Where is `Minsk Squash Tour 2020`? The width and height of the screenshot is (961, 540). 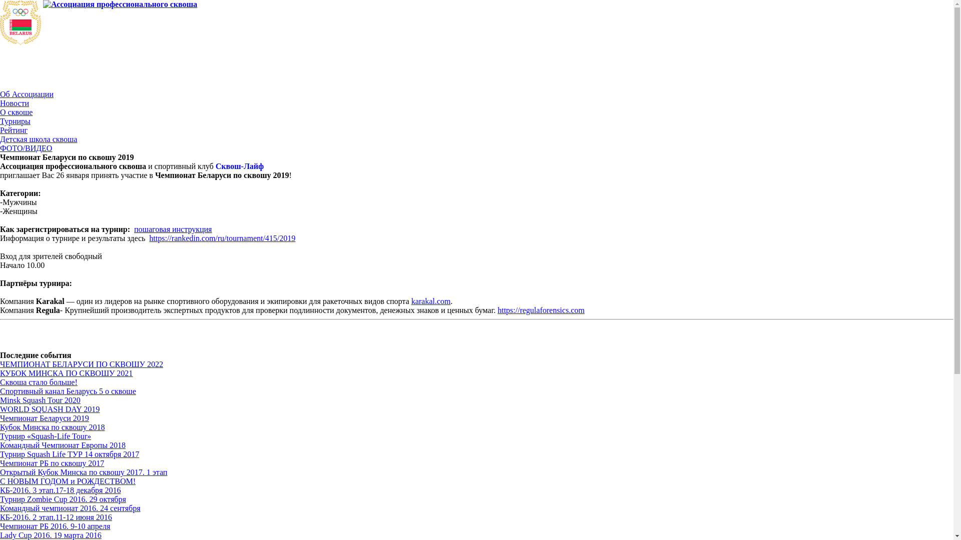 Minsk Squash Tour 2020 is located at coordinates (40, 400).